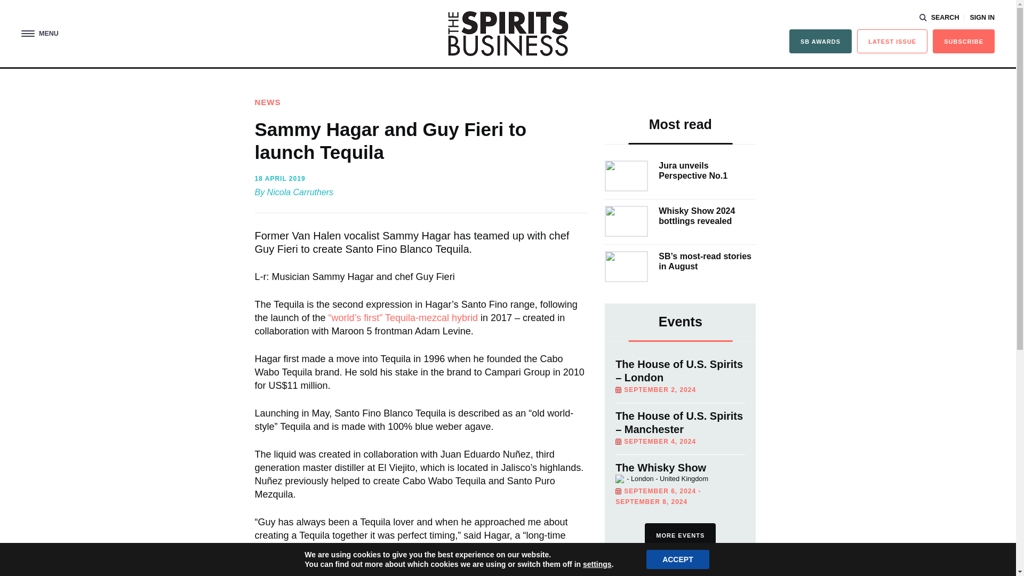  I want to click on SUBSCRIBE, so click(963, 42).